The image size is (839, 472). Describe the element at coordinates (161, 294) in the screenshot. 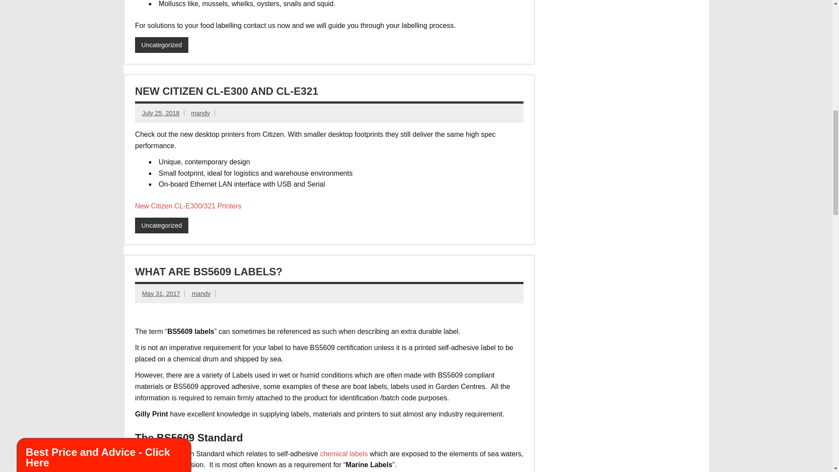

I see `8:57 am` at that location.